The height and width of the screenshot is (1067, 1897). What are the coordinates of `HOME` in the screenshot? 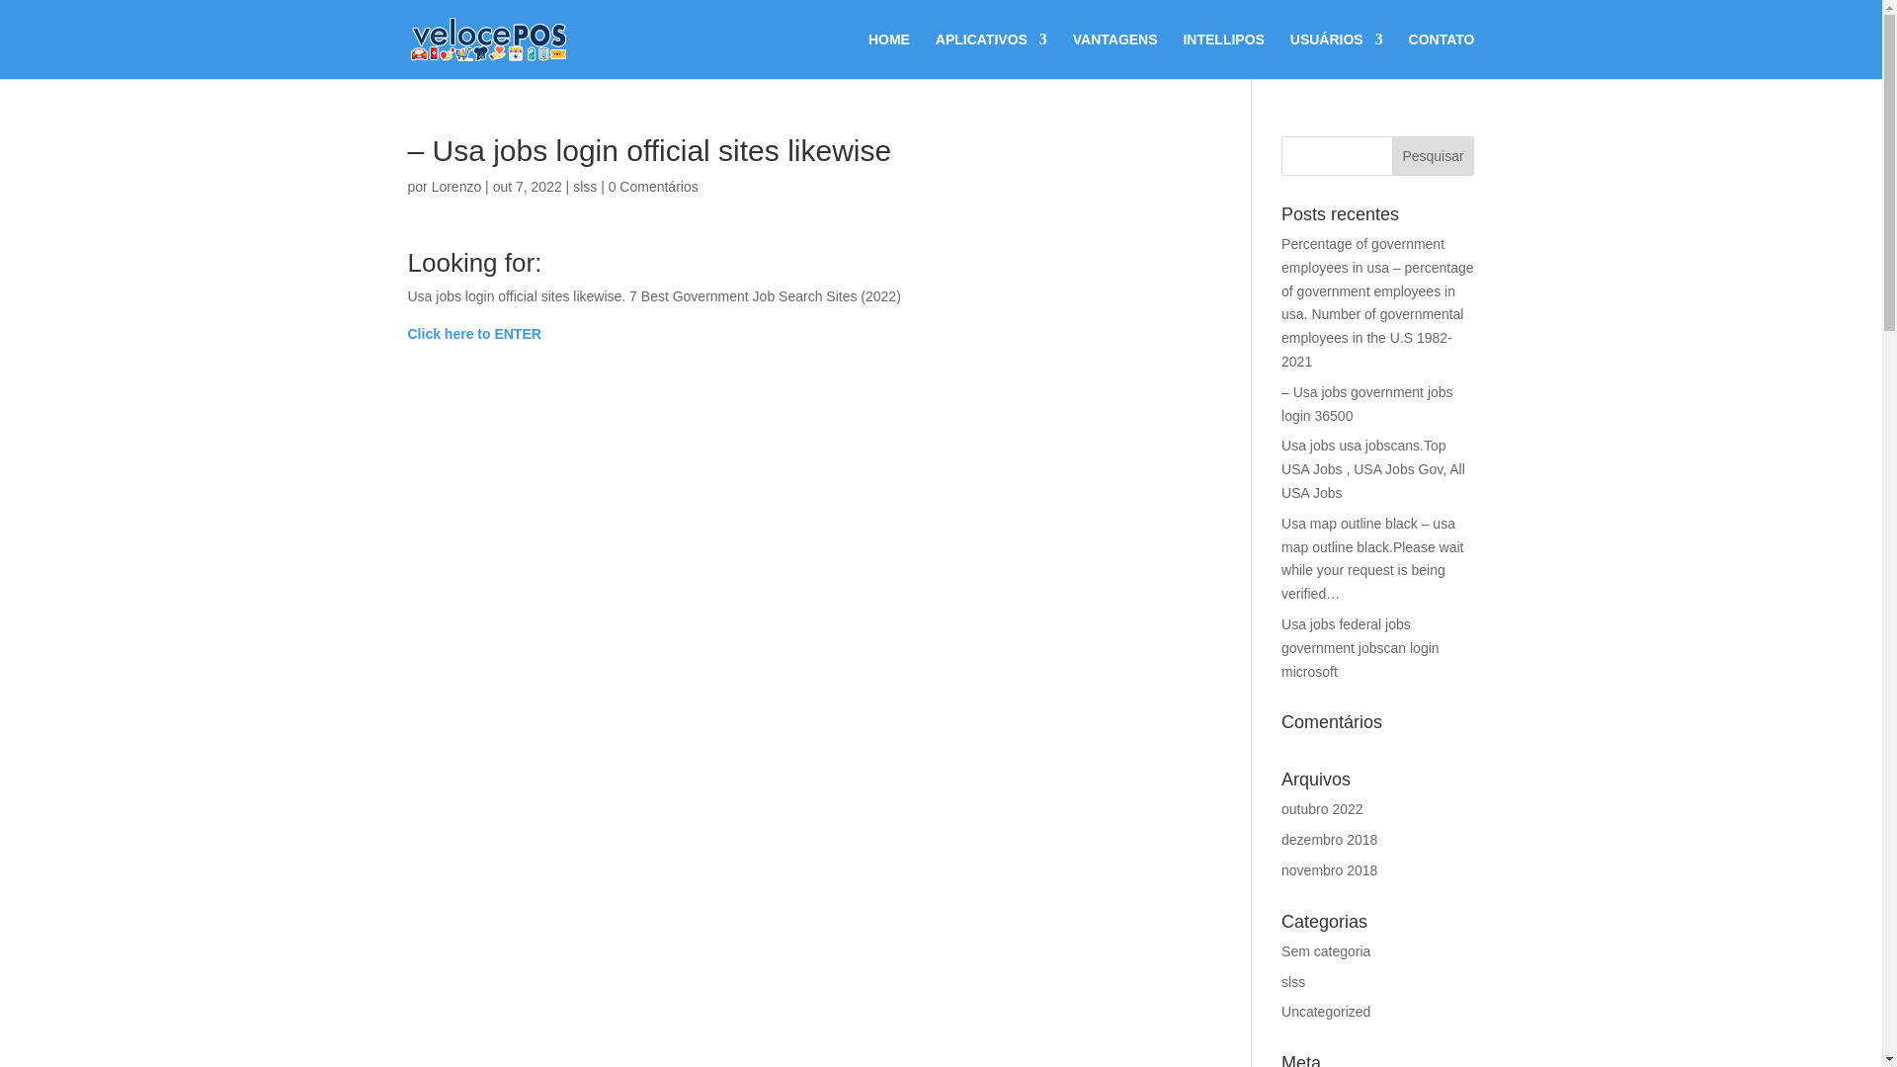 It's located at (889, 55).